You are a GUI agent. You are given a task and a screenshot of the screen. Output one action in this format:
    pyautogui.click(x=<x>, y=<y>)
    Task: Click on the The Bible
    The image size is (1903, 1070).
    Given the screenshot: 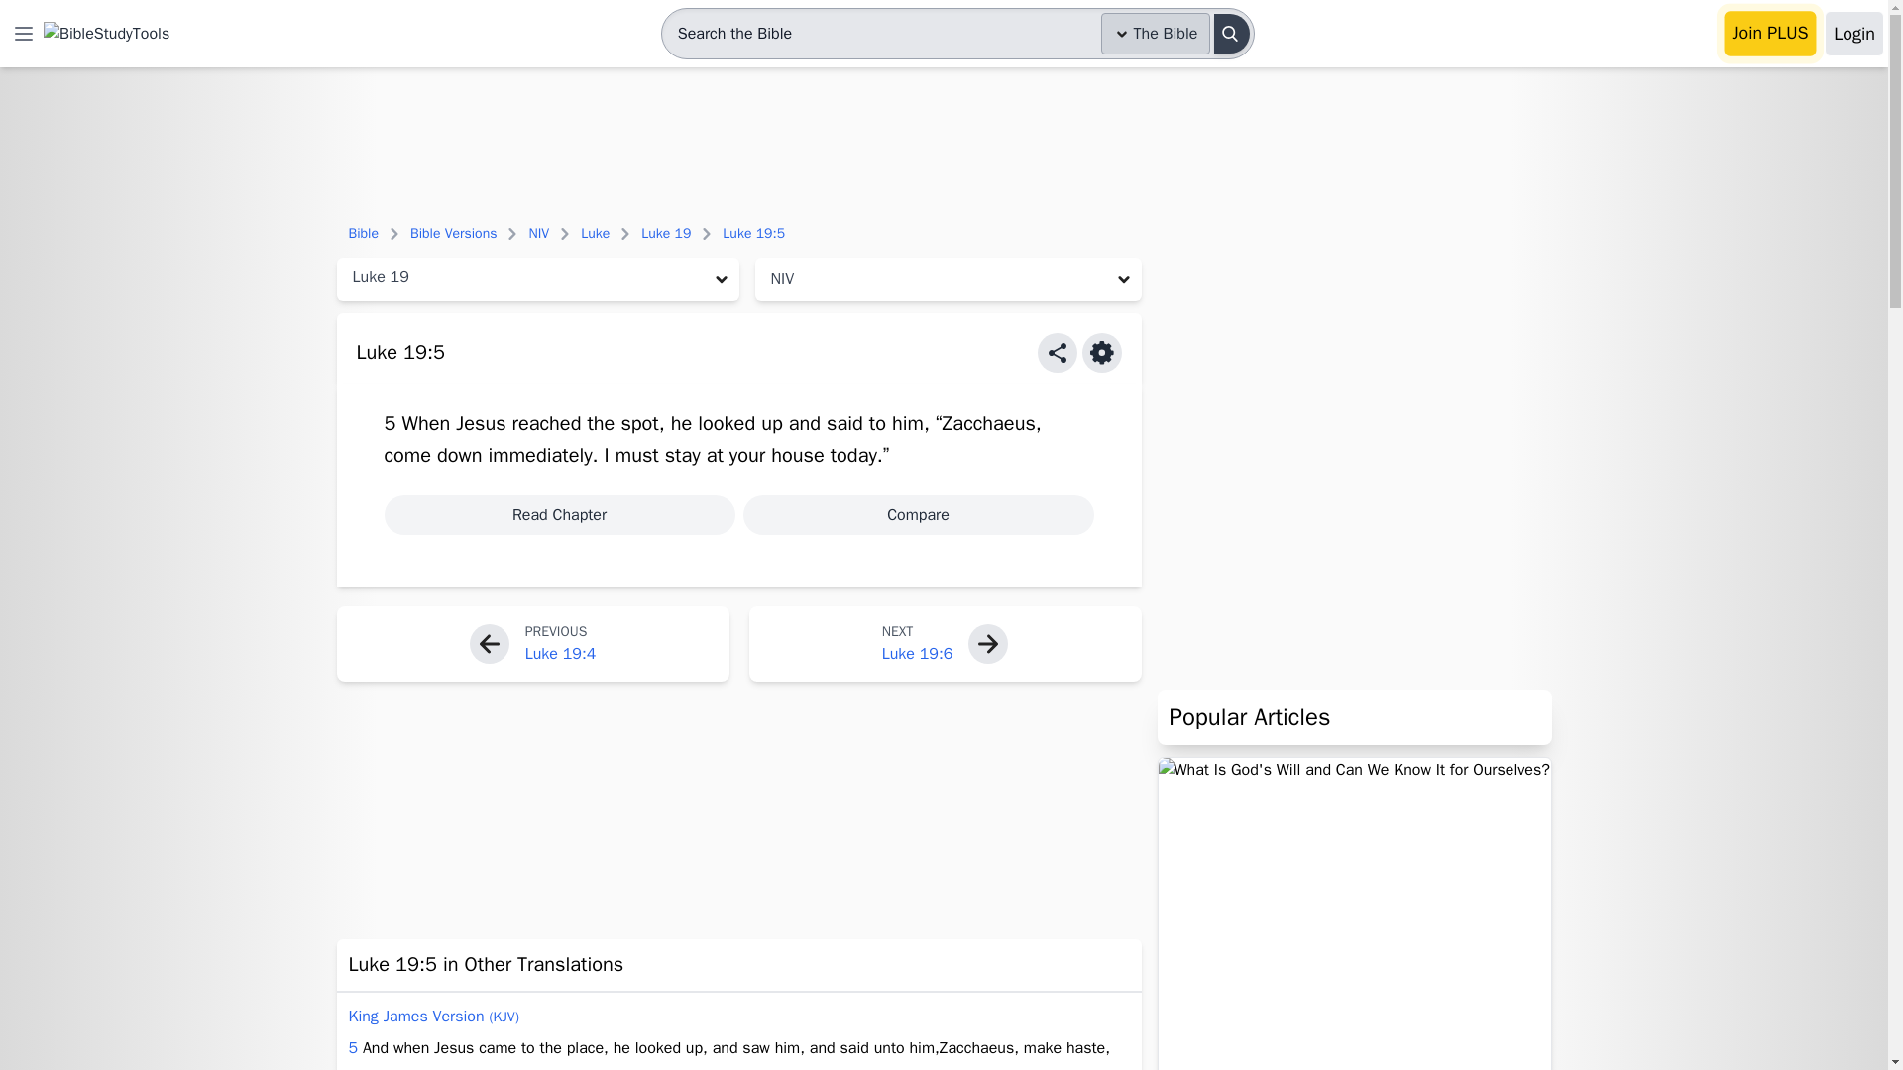 What is the action you would take?
    pyautogui.click(x=1156, y=34)
    